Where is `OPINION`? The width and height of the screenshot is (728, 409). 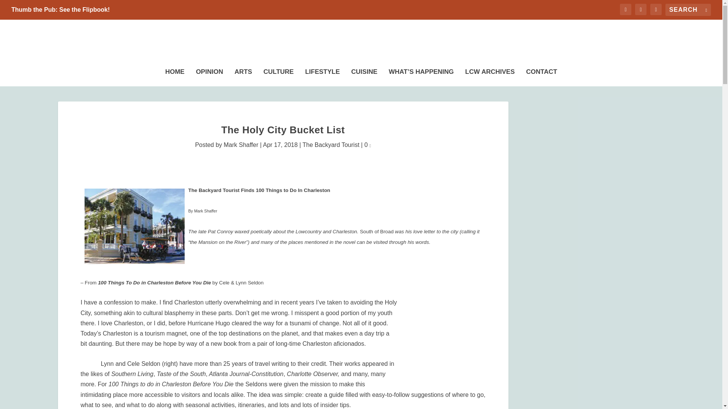 OPINION is located at coordinates (209, 75).